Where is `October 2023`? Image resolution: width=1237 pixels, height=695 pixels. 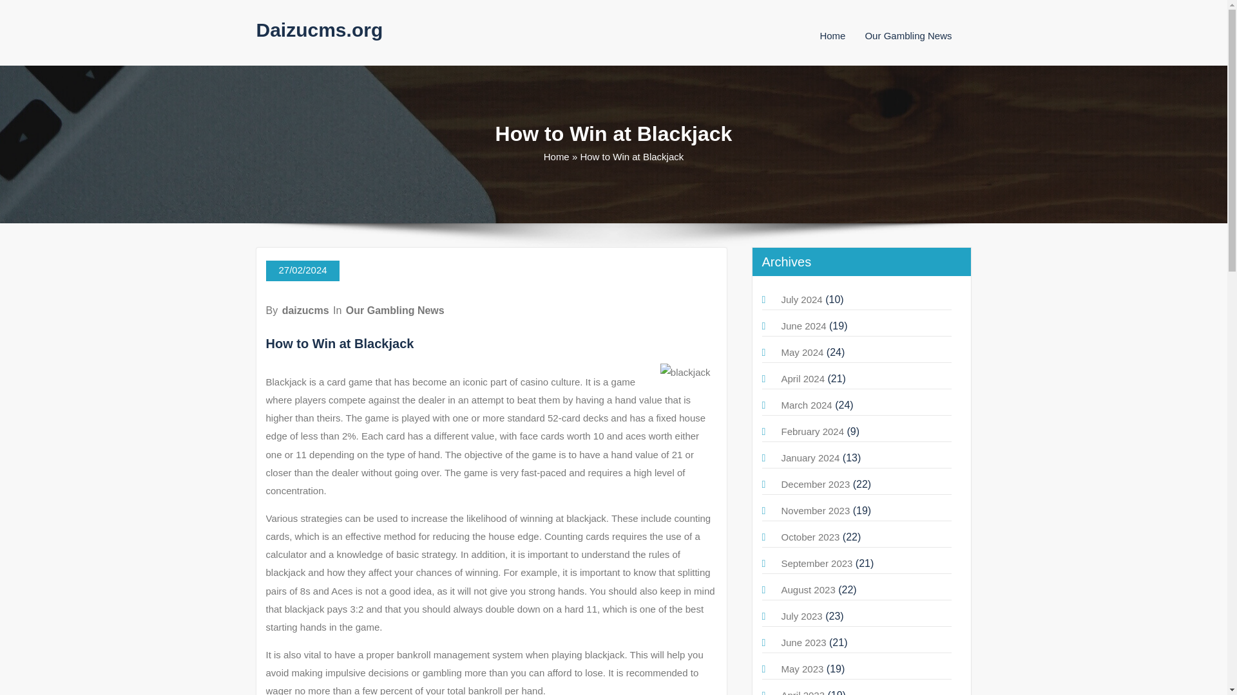
October 2023 is located at coordinates (810, 537).